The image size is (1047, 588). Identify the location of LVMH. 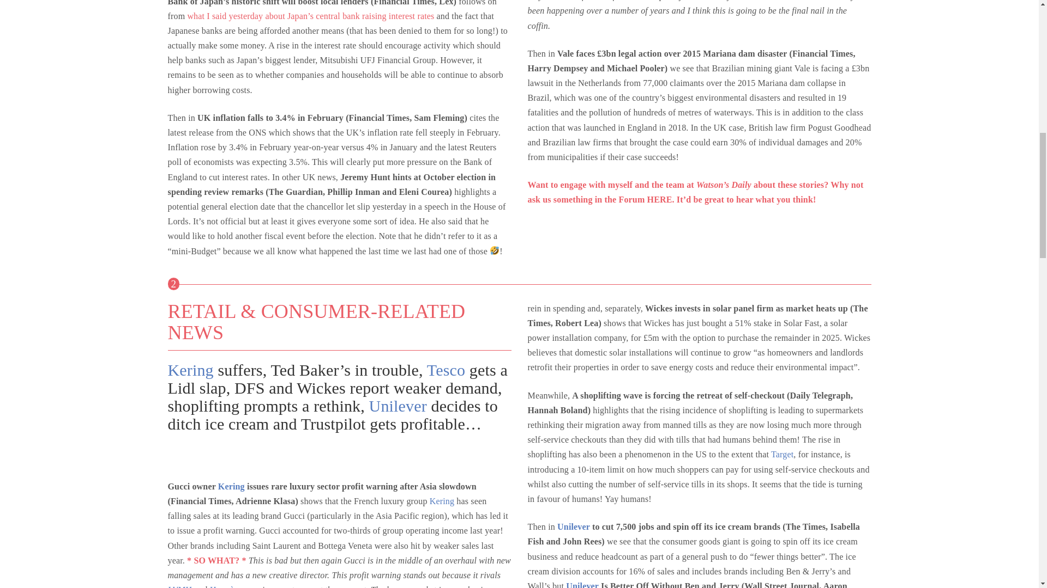
(179, 586).